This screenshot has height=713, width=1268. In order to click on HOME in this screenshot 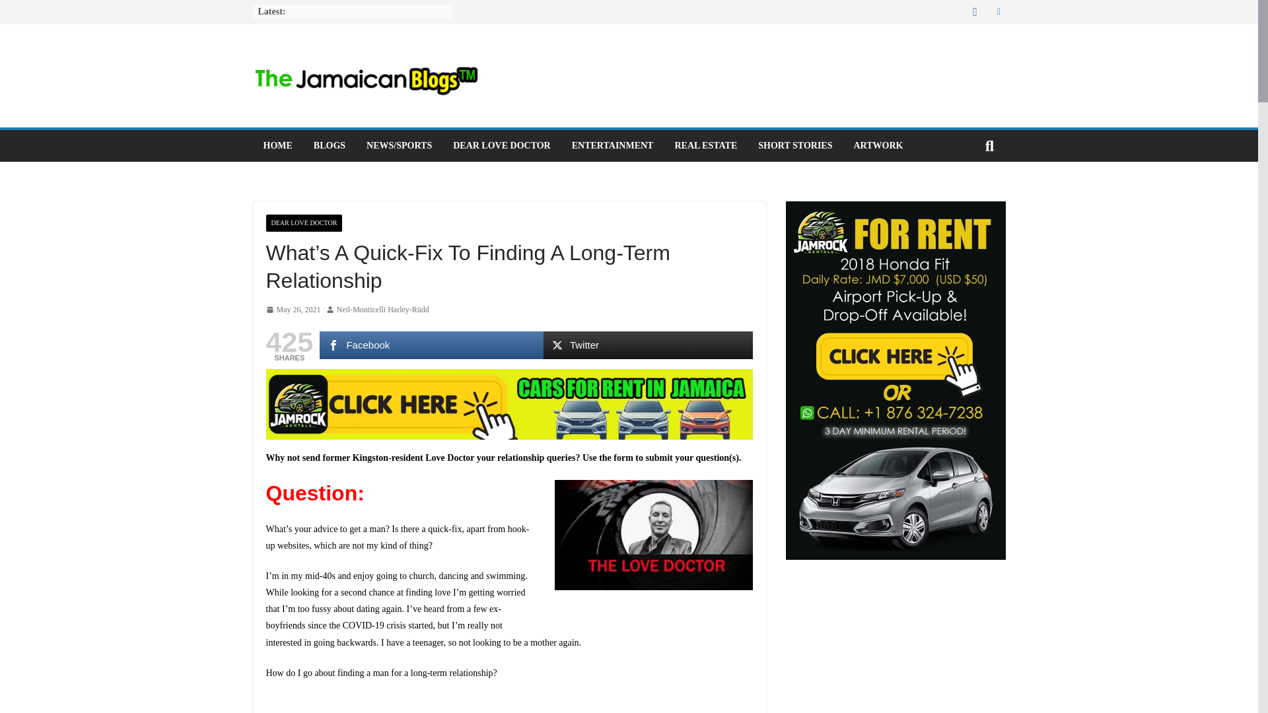, I will do `click(277, 146)`.